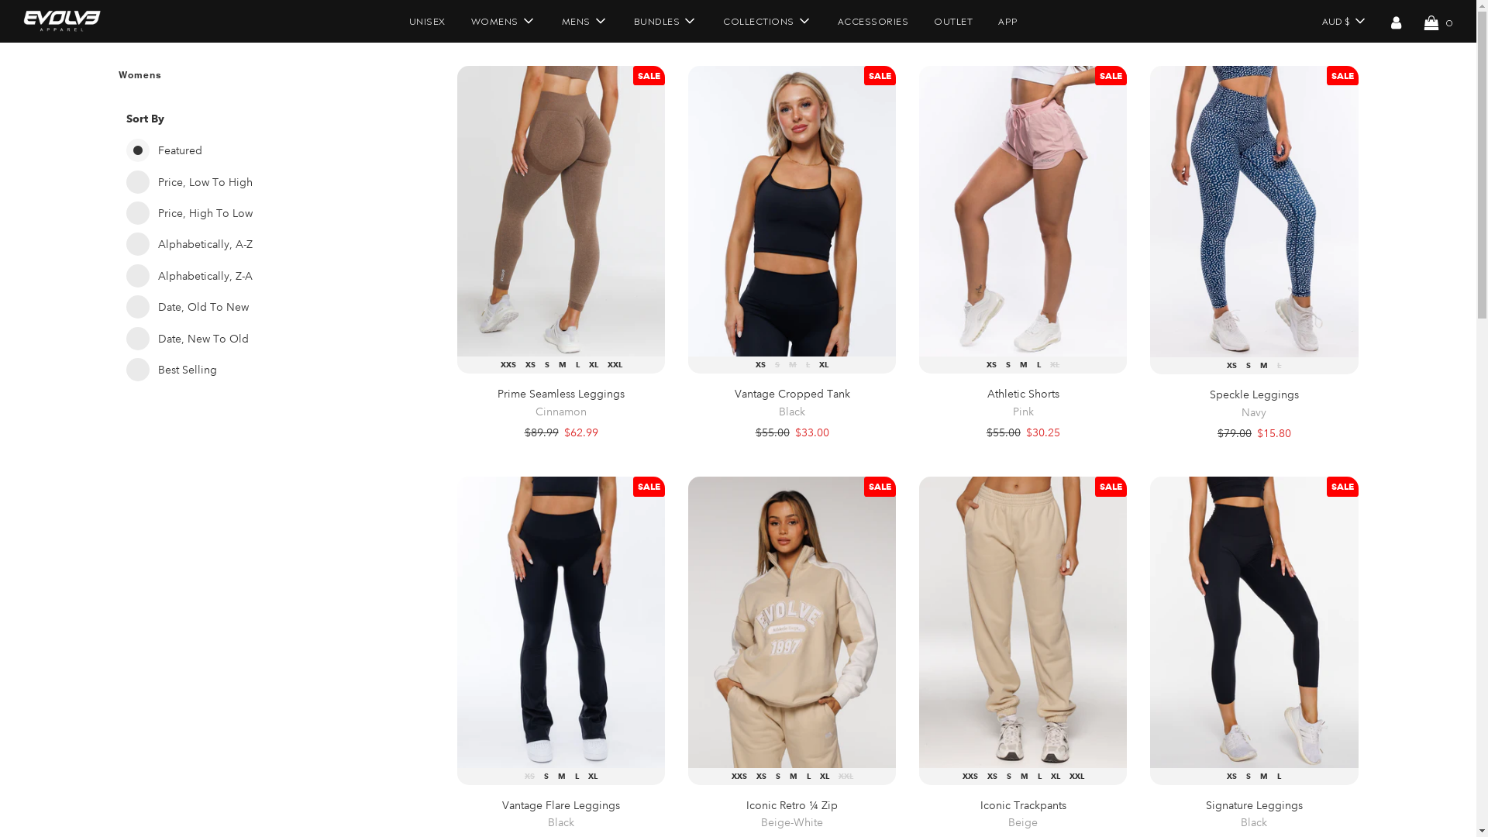 This screenshot has height=837, width=1488. What do you see at coordinates (561, 211) in the screenshot?
I see `Prime Seamless Leggings - Cinnamon` at bounding box center [561, 211].